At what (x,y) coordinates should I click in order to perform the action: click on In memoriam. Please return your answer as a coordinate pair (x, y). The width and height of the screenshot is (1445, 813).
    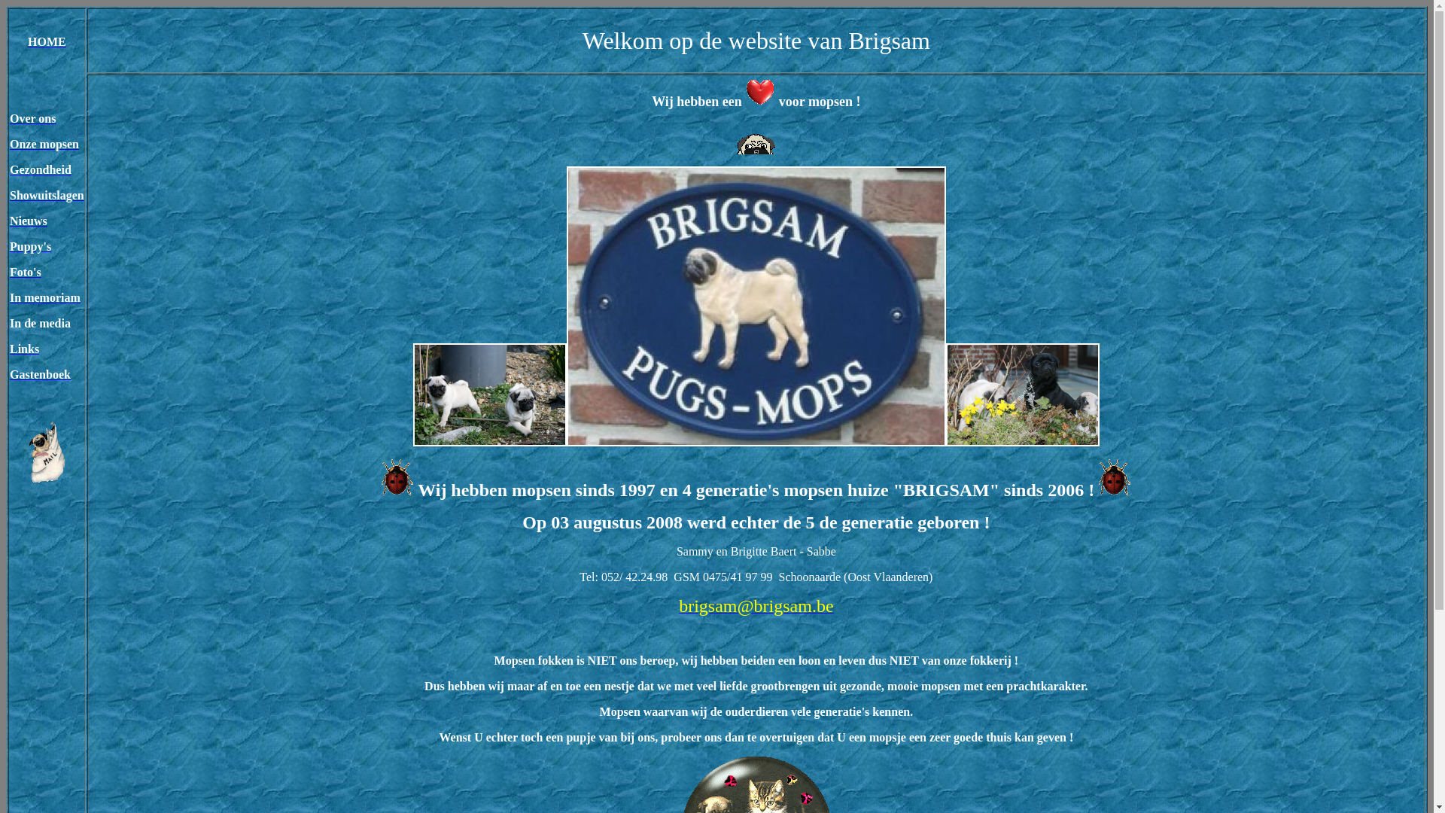
    Looking at the image, I should click on (45, 298).